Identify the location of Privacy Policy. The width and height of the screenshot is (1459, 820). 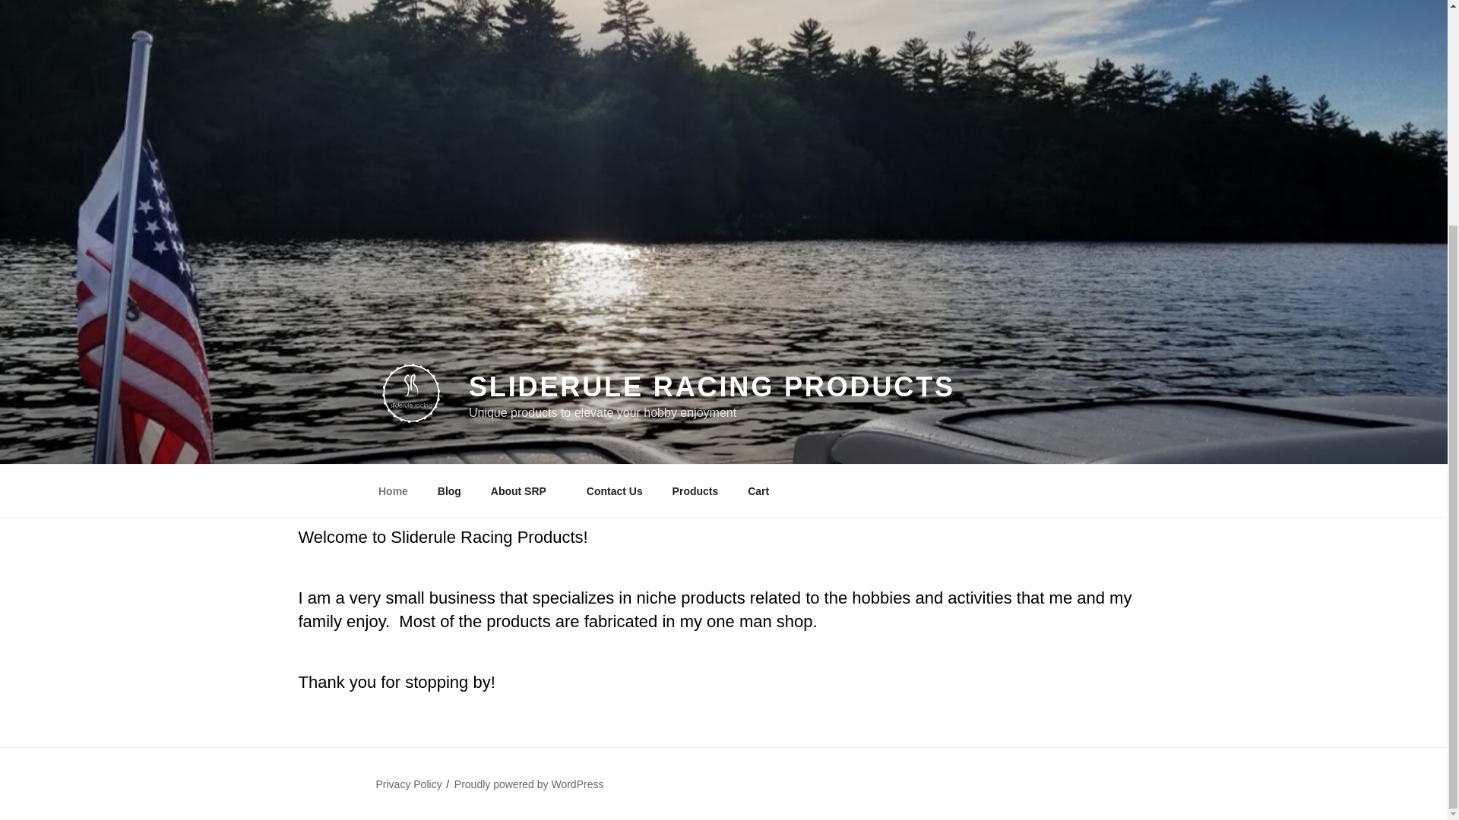
(408, 784).